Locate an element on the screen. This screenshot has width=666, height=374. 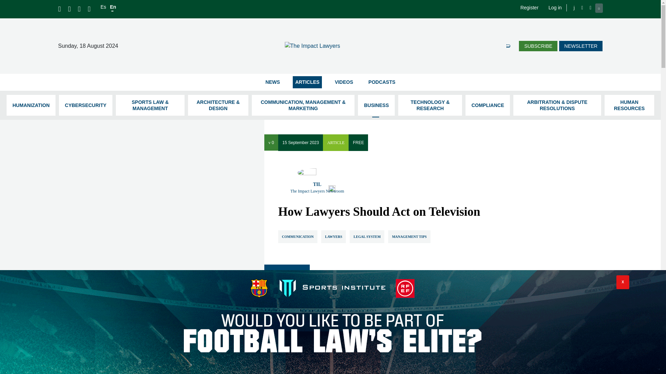
Es is located at coordinates (103, 7).